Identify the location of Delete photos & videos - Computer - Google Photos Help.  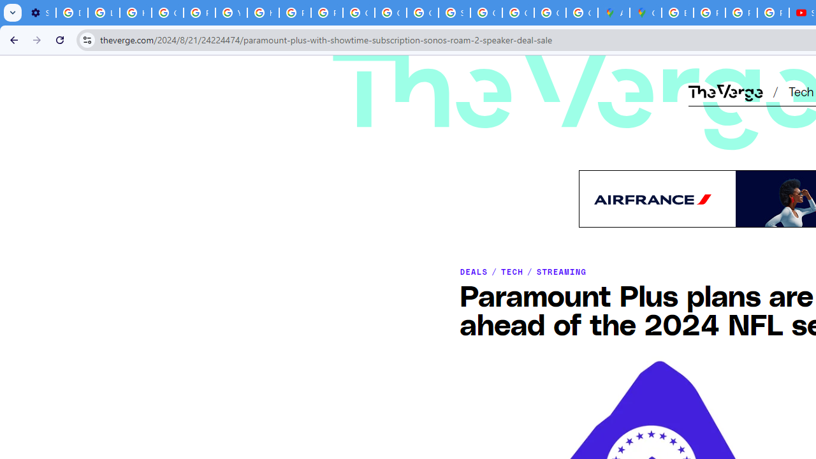
(72, 13).